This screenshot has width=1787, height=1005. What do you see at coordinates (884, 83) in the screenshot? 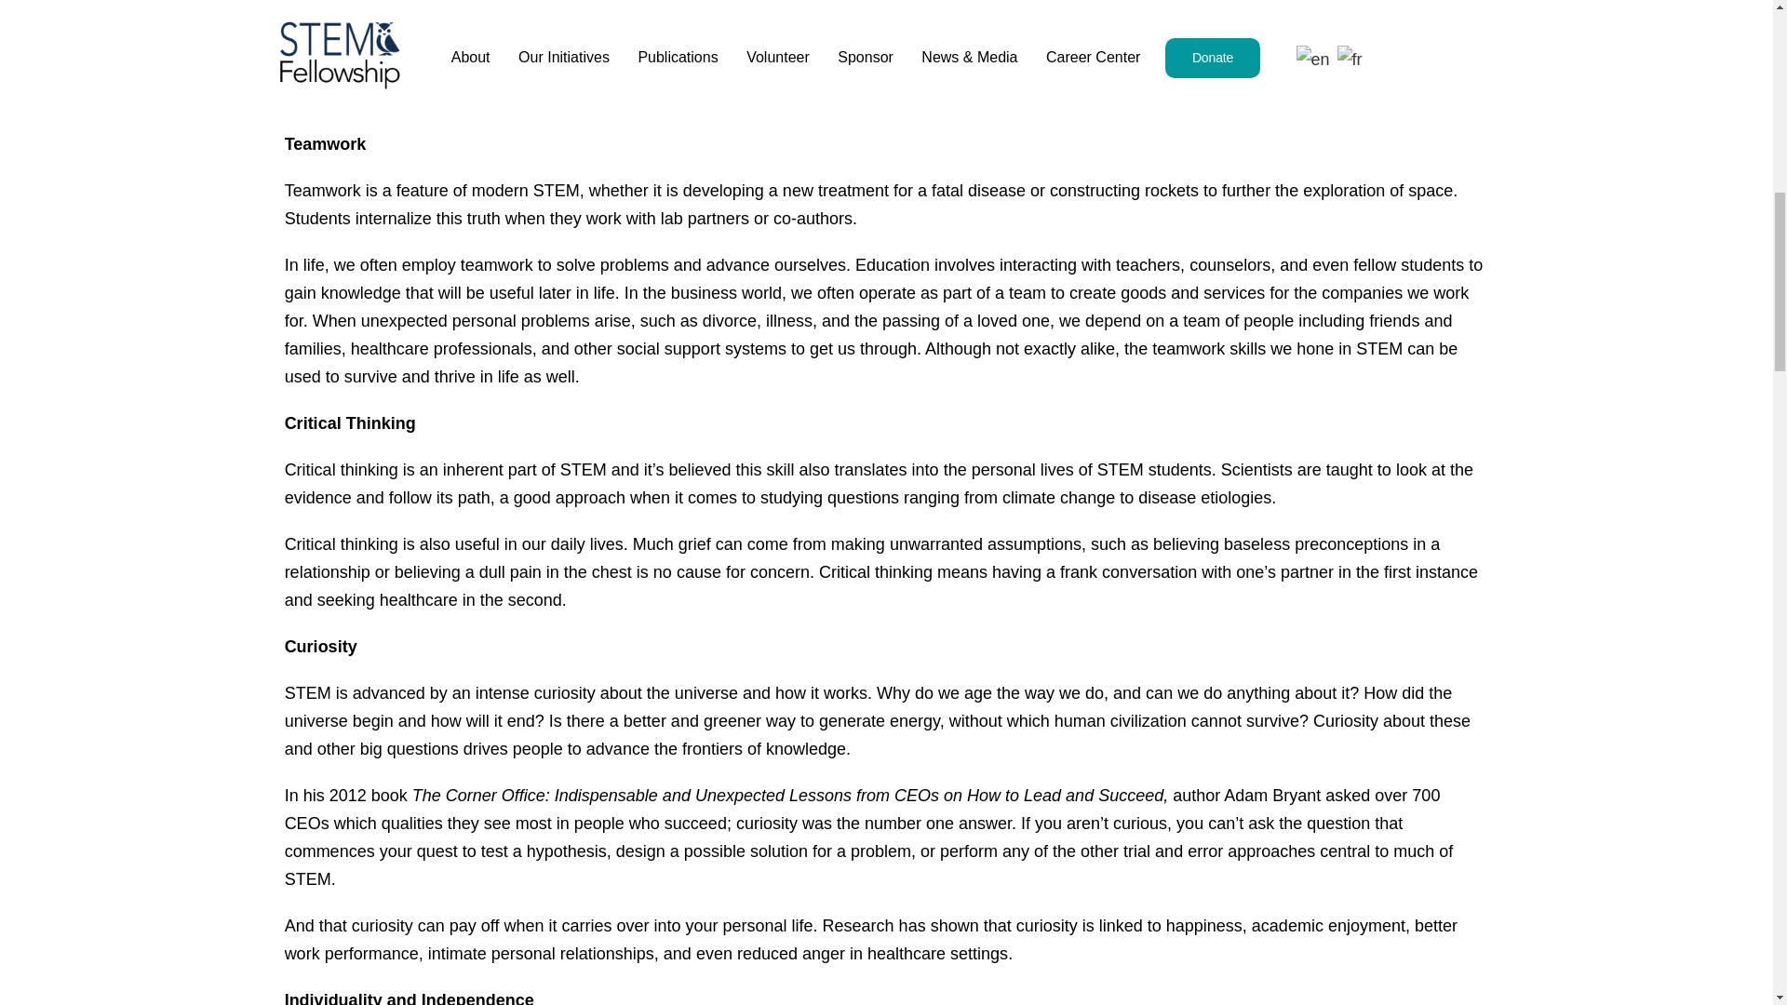
I see `piece by the Home School Hub suggests` at bounding box center [884, 83].